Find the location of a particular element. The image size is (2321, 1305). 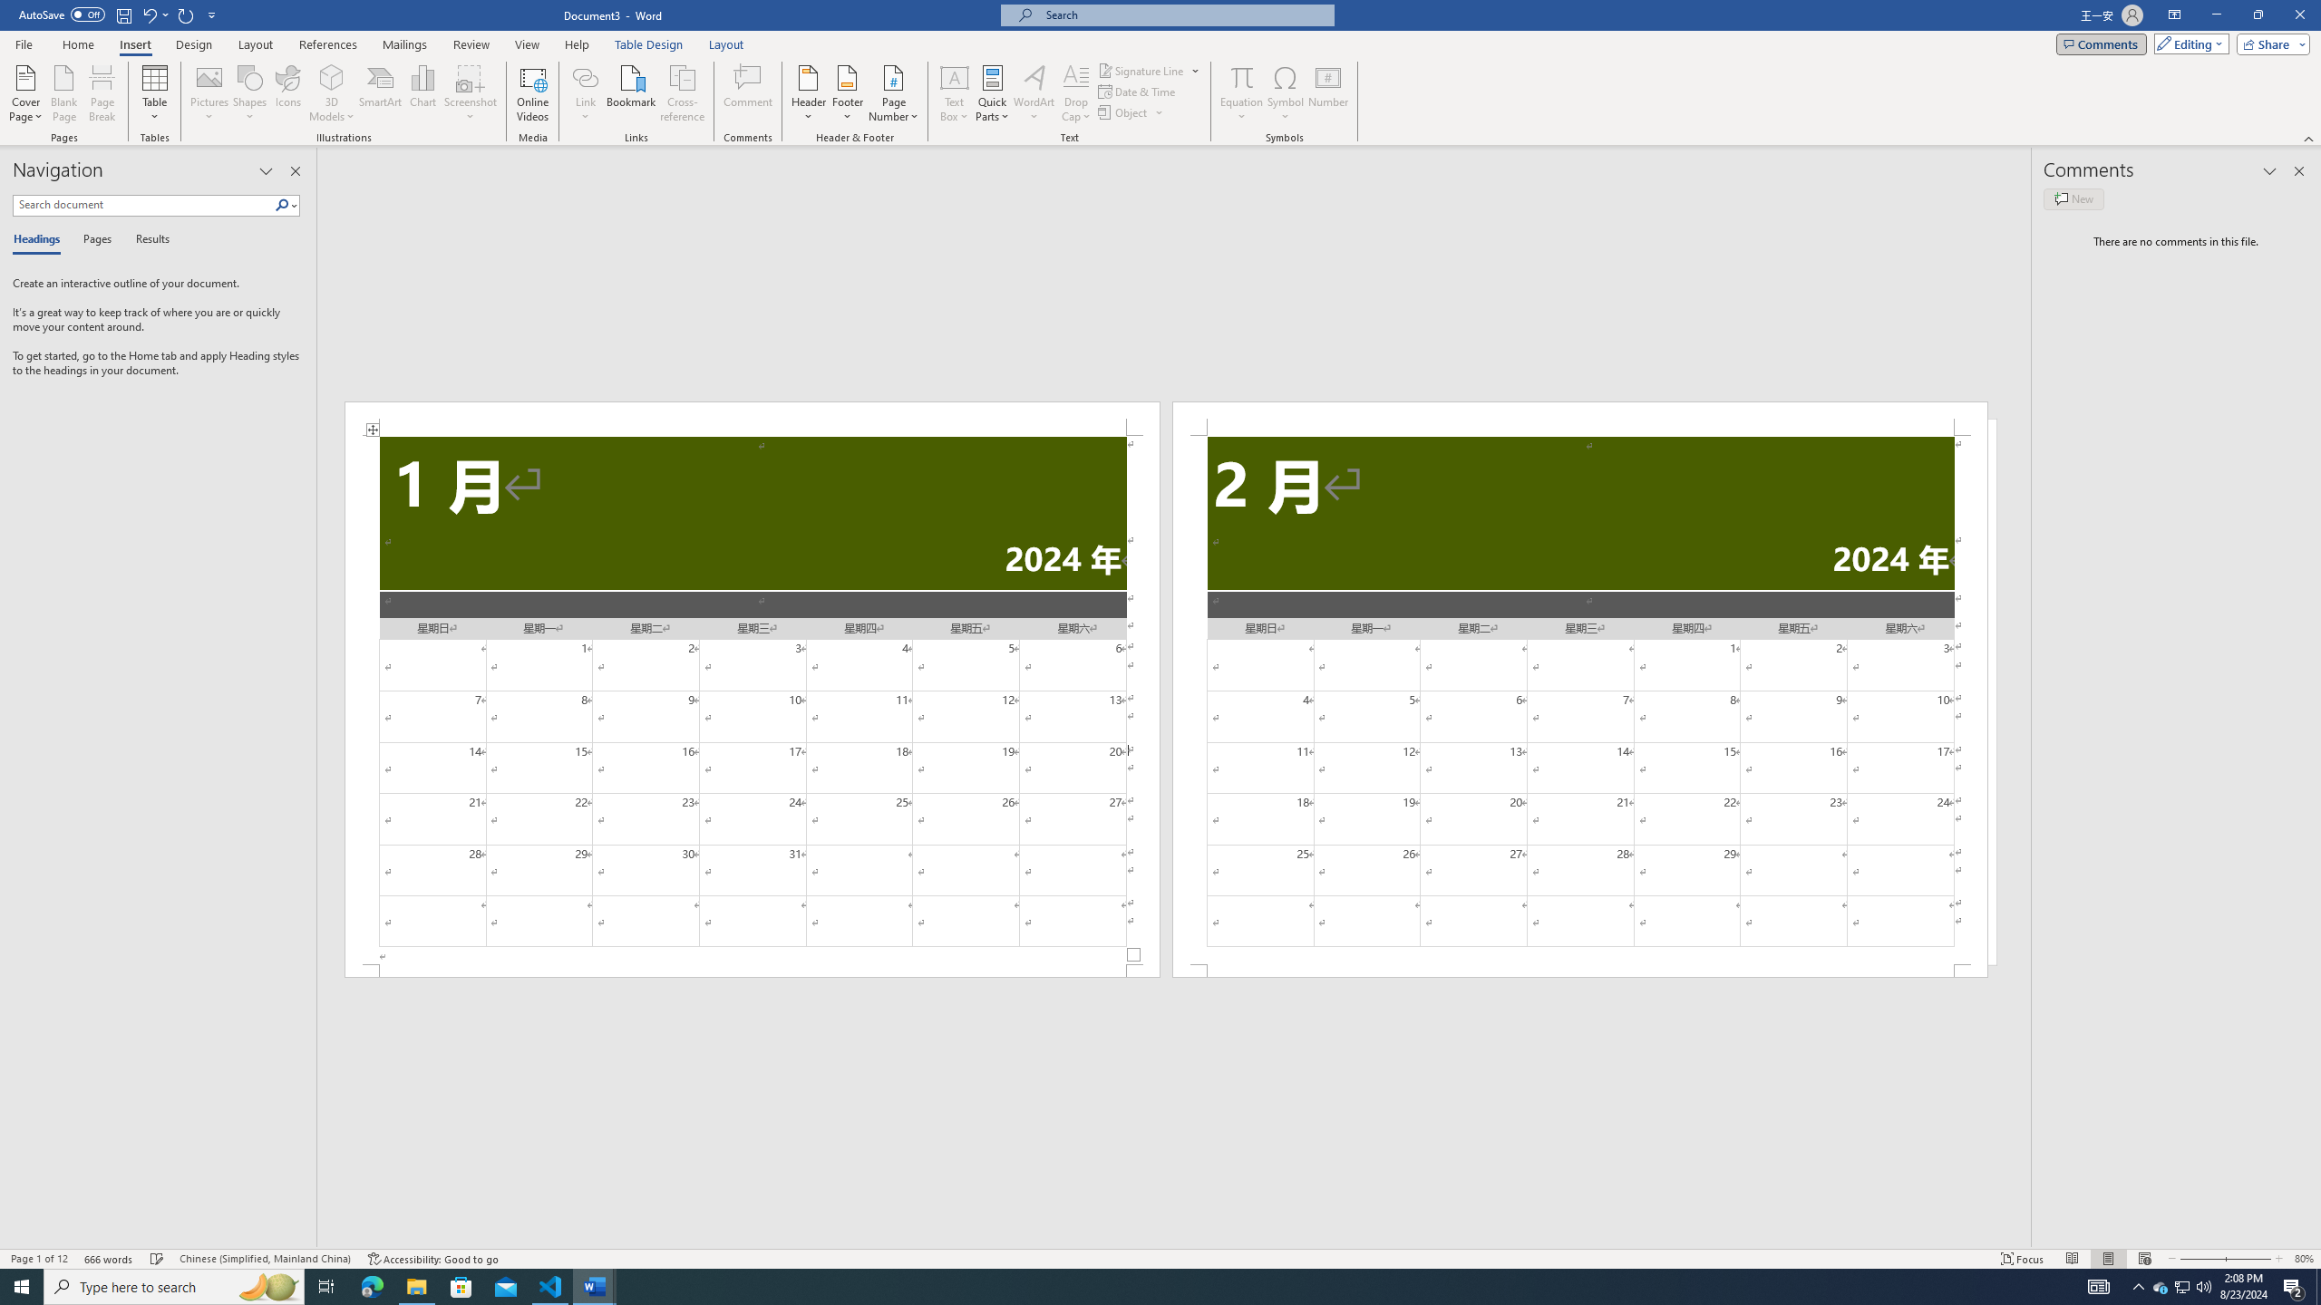

Header is located at coordinates (809, 93).